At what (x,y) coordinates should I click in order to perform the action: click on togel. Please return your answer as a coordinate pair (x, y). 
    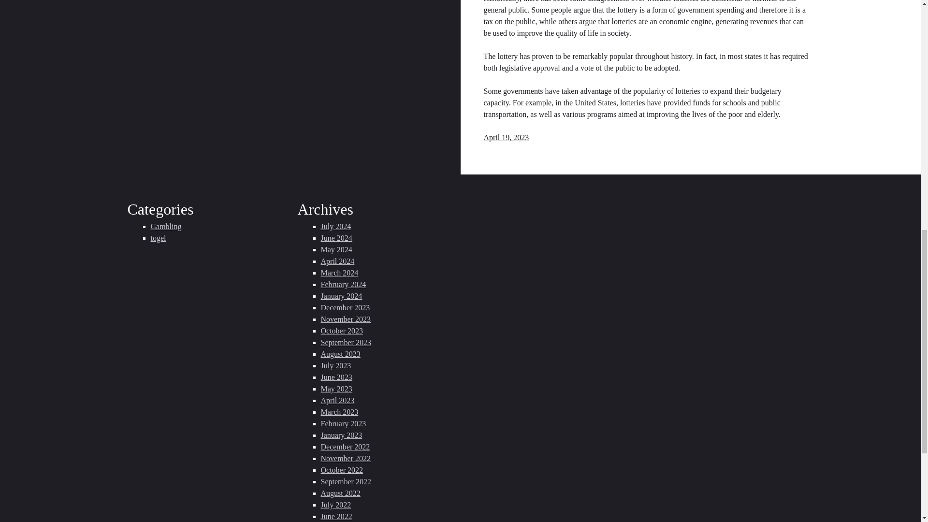
    Looking at the image, I should click on (158, 238).